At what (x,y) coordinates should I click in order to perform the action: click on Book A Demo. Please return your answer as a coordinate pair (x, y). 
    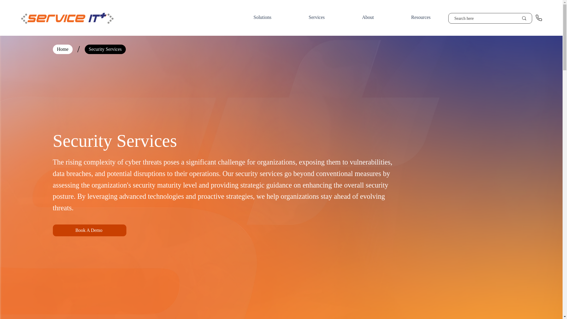
    Looking at the image, I should click on (89, 230).